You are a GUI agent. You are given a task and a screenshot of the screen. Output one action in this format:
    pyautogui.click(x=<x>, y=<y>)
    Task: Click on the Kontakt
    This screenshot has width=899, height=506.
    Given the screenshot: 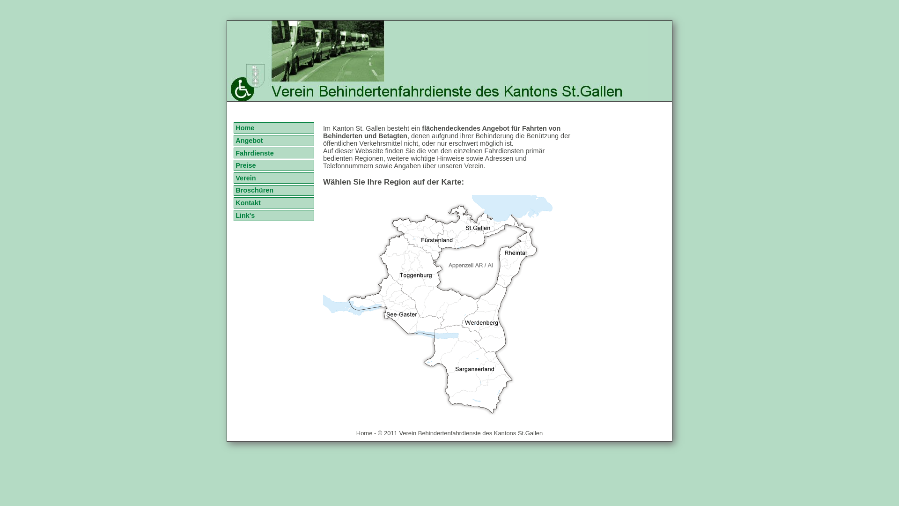 What is the action you would take?
    pyautogui.click(x=273, y=203)
    